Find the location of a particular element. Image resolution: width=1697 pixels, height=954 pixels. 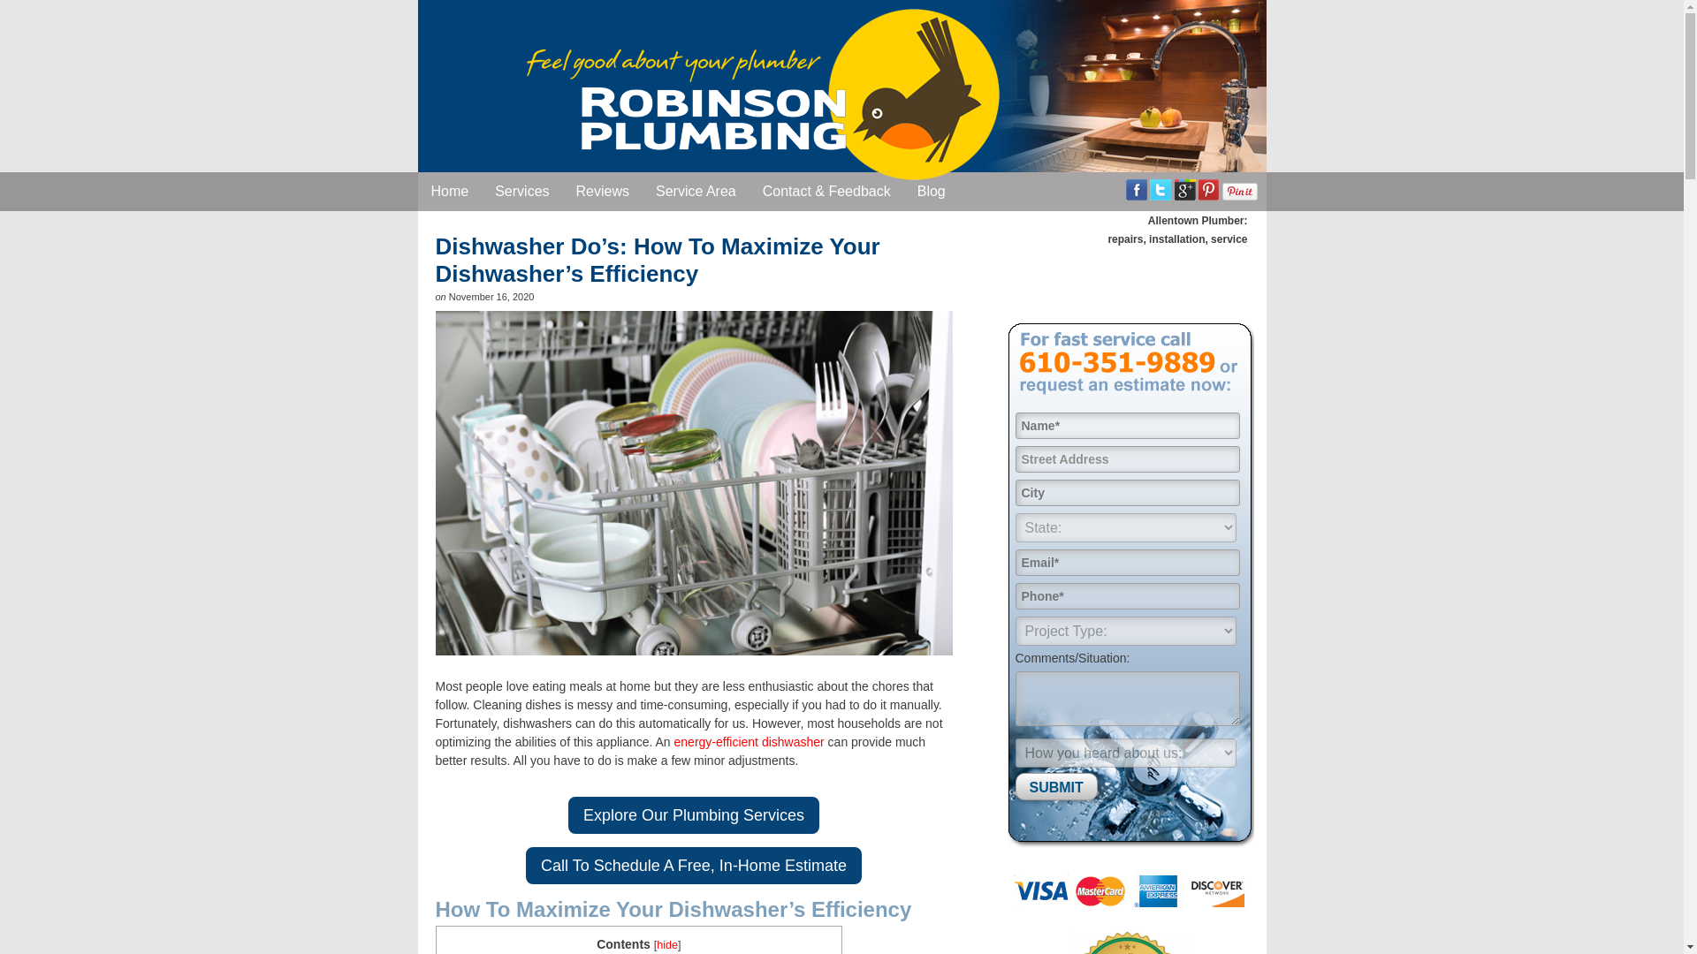

Service Area is located at coordinates (696, 191).